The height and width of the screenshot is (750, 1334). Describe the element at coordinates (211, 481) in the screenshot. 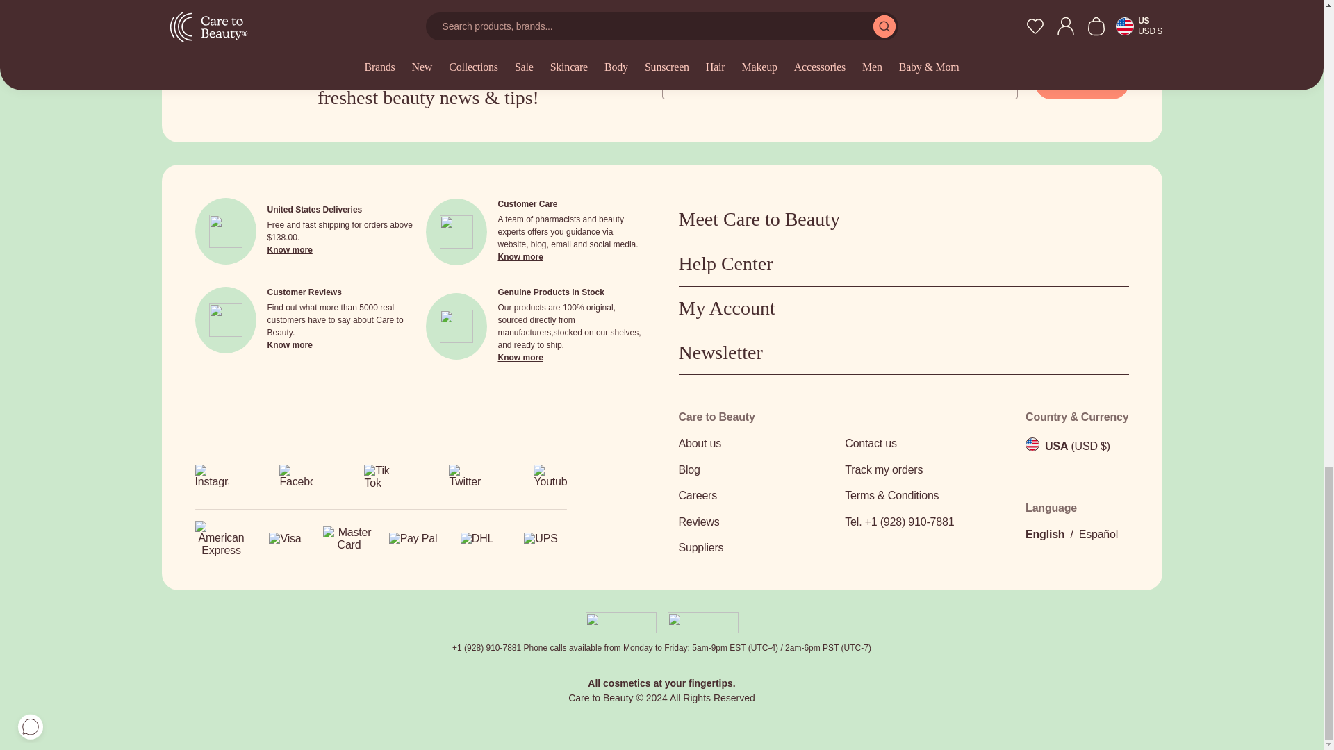

I see `Instagram` at that location.